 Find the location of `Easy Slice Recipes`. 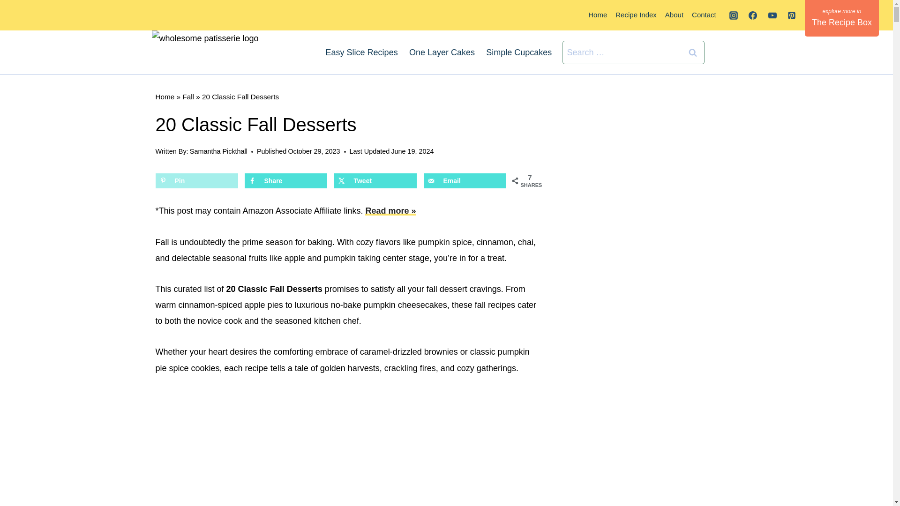

Easy Slice Recipes is located at coordinates (361, 52).